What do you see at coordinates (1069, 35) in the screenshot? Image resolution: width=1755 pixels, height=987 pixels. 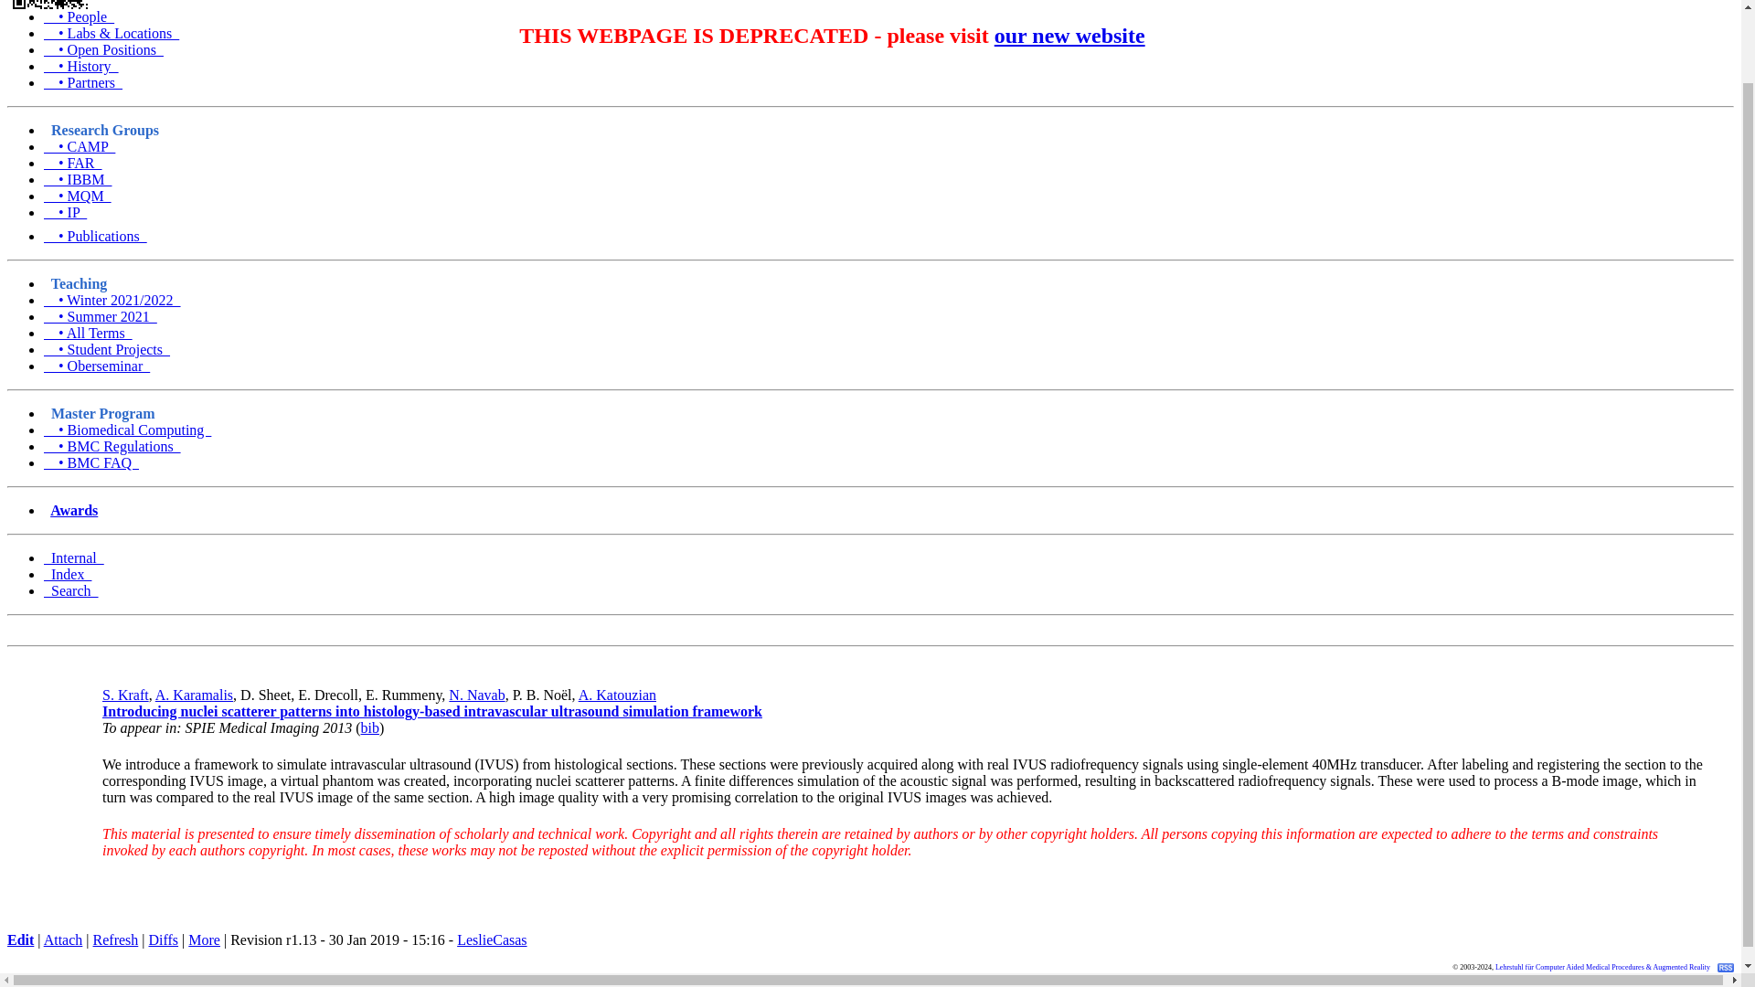 I see `our new website` at bounding box center [1069, 35].